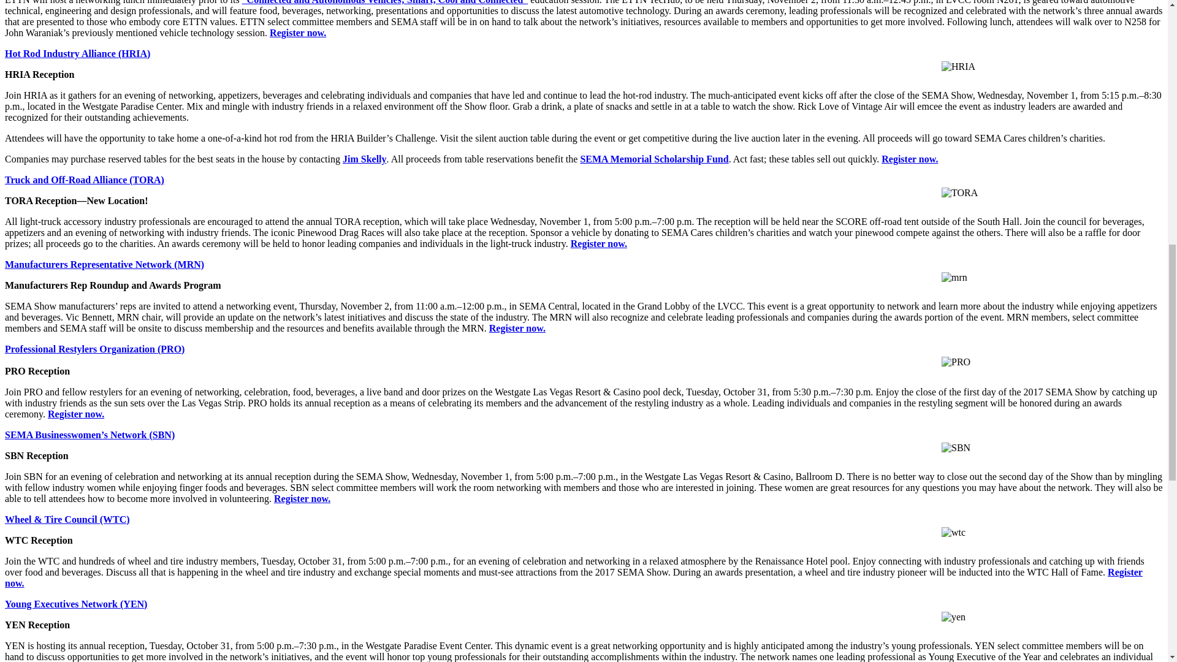  What do you see at coordinates (910, 158) in the screenshot?
I see `Register now.` at bounding box center [910, 158].